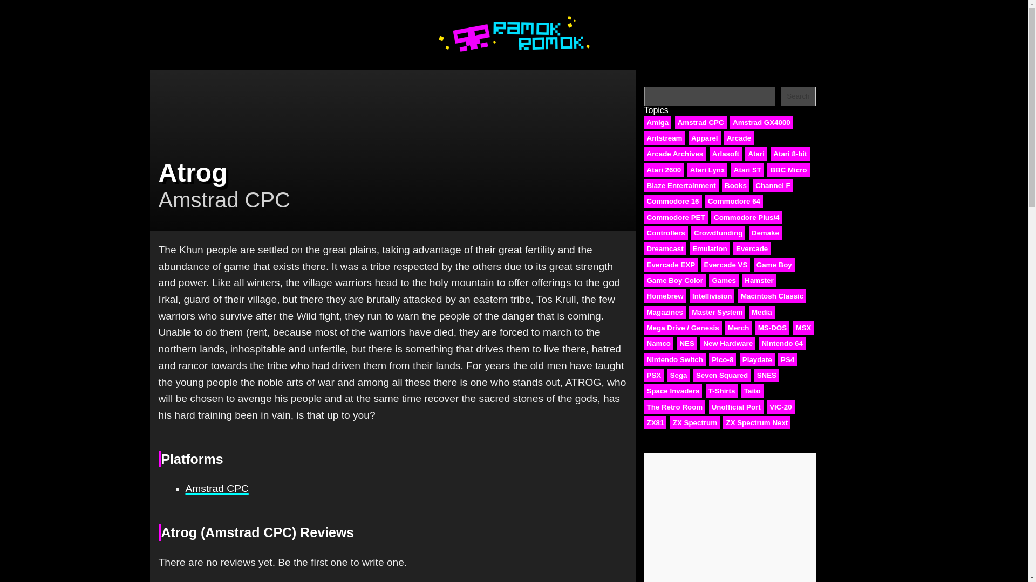 The width and height of the screenshot is (1036, 582). What do you see at coordinates (217, 488) in the screenshot?
I see `Amstrad CPC` at bounding box center [217, 488].